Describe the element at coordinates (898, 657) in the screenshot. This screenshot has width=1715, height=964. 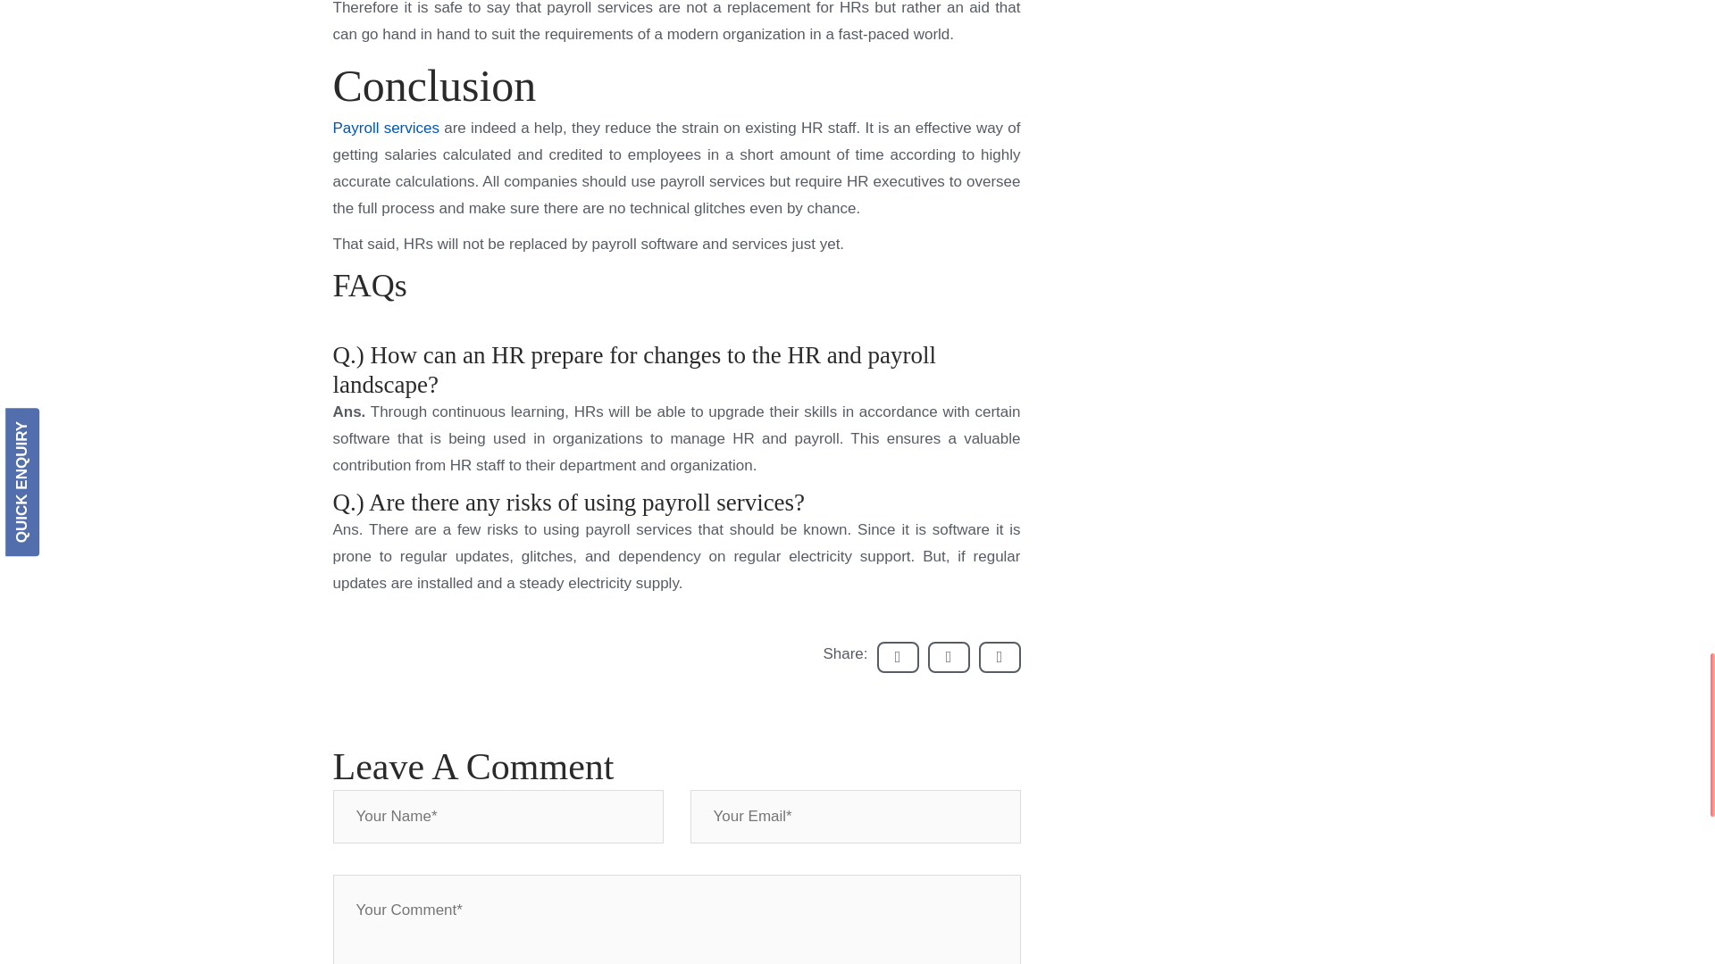
I see `Share with Facebook` at that location.